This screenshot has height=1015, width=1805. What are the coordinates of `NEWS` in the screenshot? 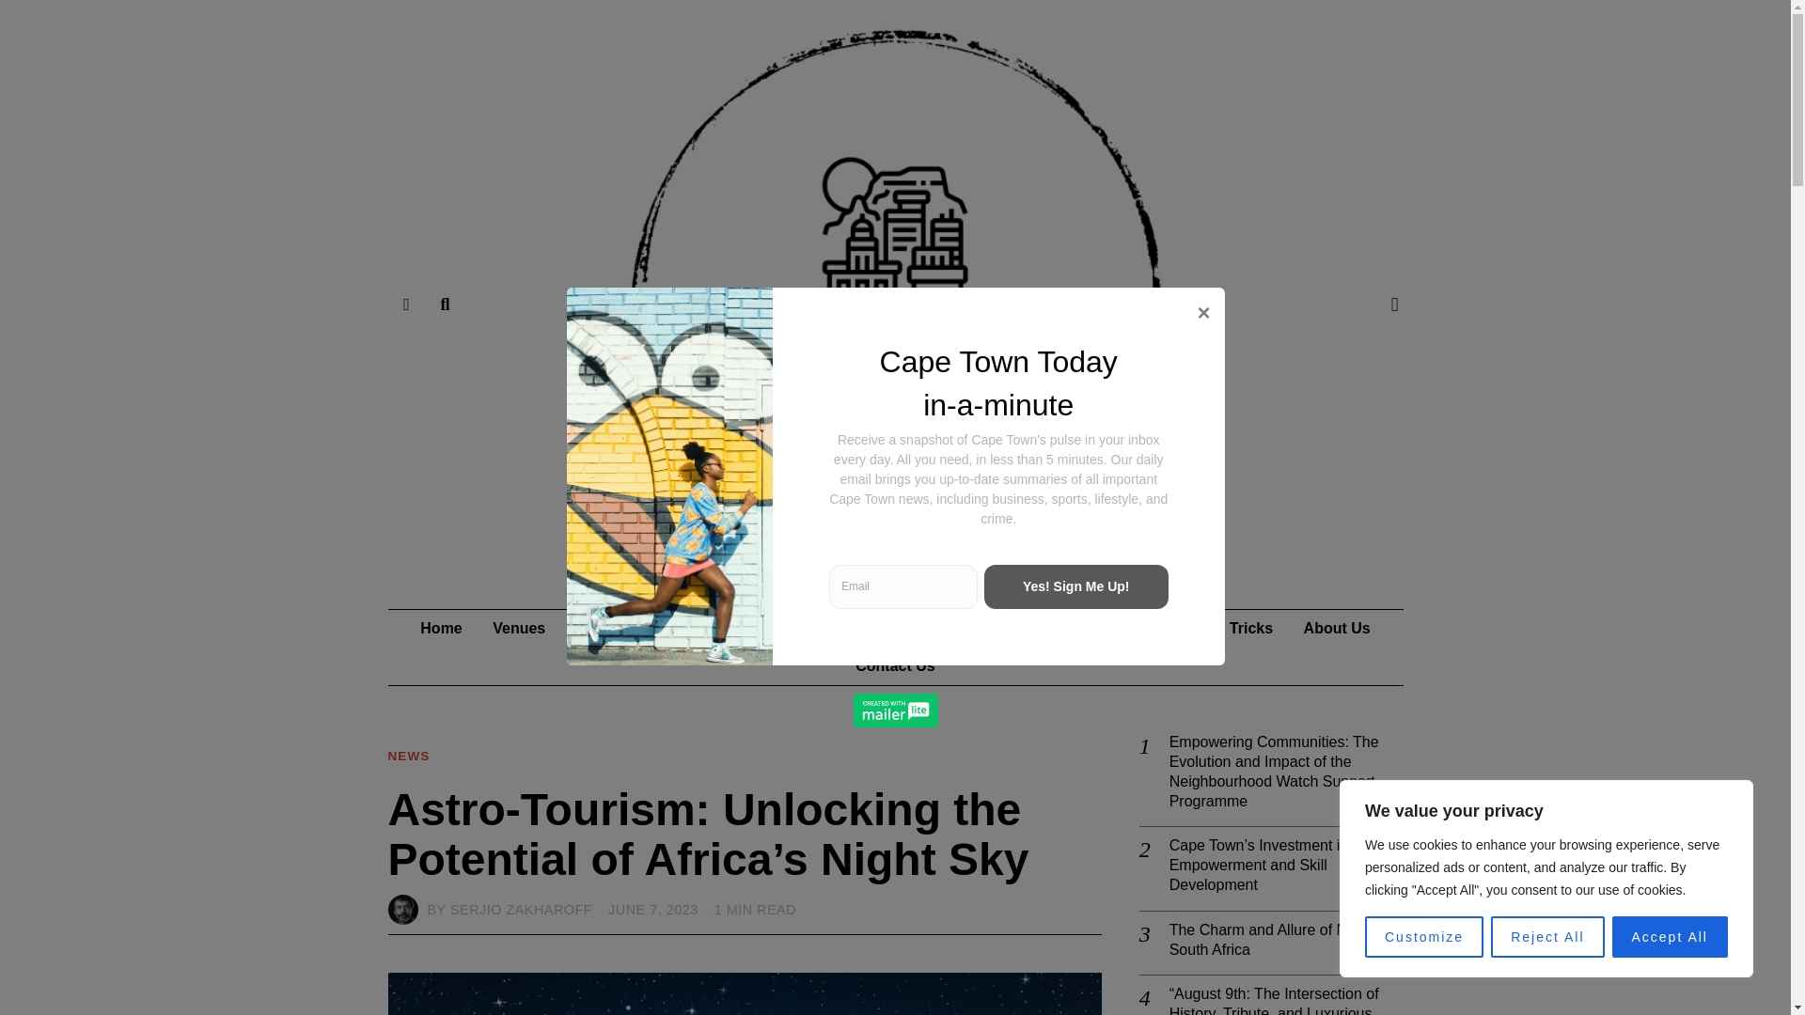 It's located at (408, 757).